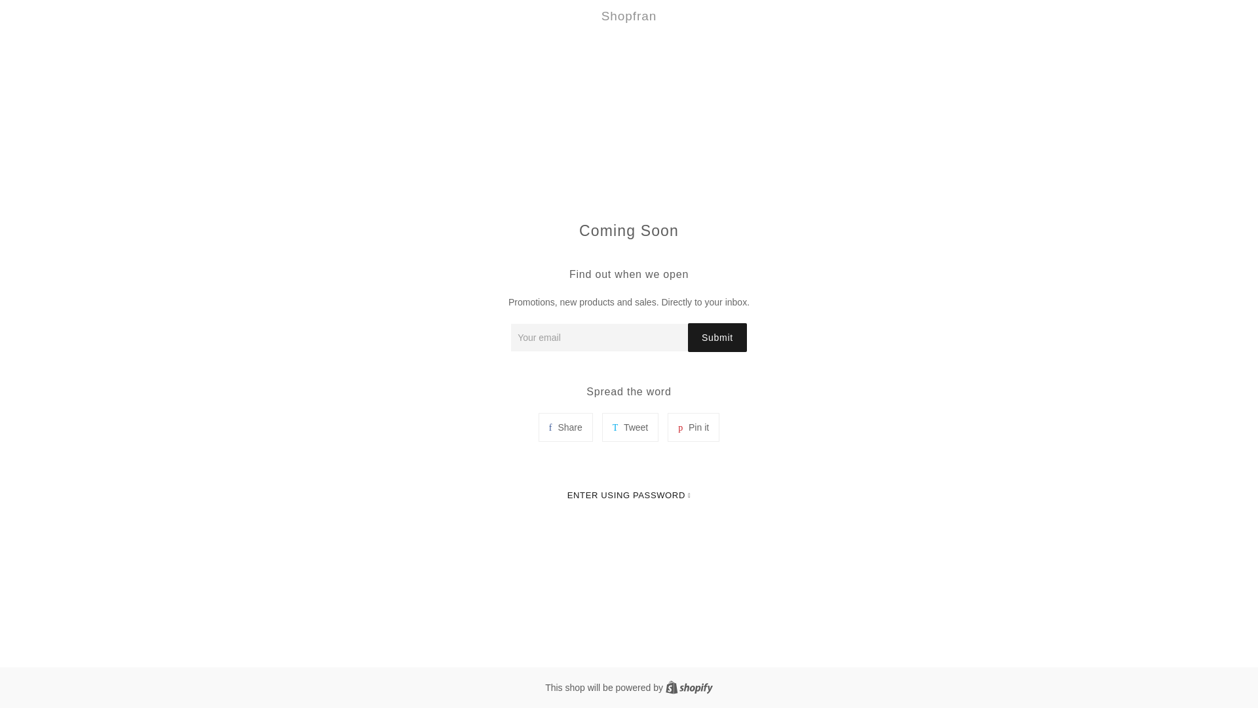 This screenshot has height=708, width=1258. I want to click on ENTER USING PASSWORD, so click(693, 427).